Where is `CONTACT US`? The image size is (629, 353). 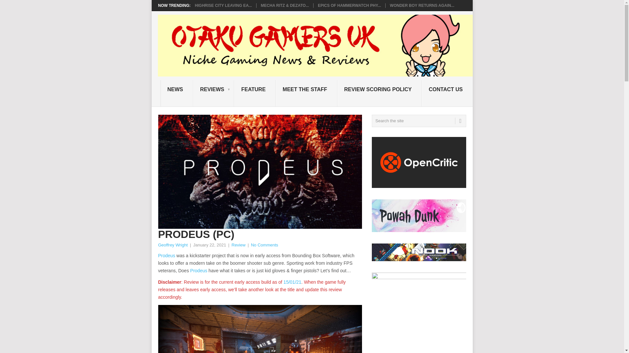 CONTACT US is located at coordinates (448, 93).